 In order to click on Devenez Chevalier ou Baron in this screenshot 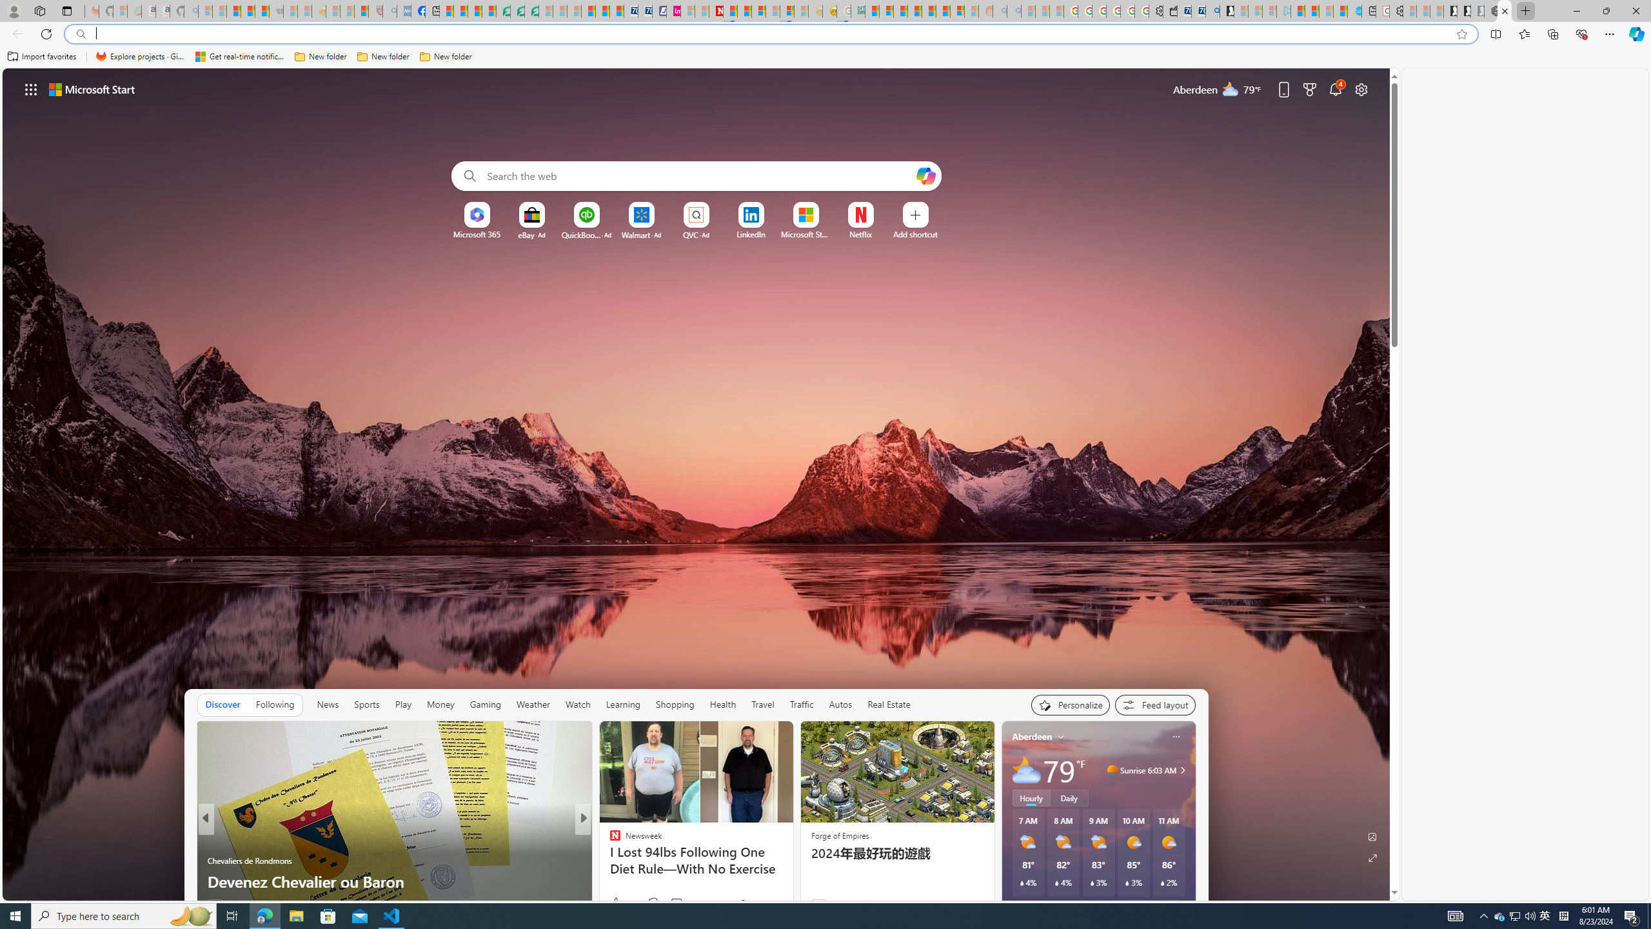, I will do `click(393, 881)`.